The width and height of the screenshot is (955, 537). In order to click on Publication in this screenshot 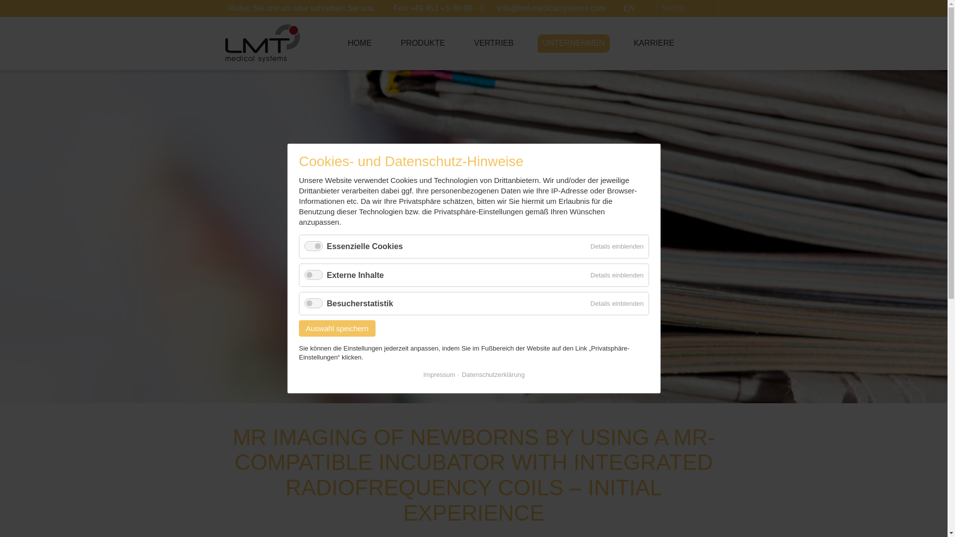, I will do `click(629, 8)`.